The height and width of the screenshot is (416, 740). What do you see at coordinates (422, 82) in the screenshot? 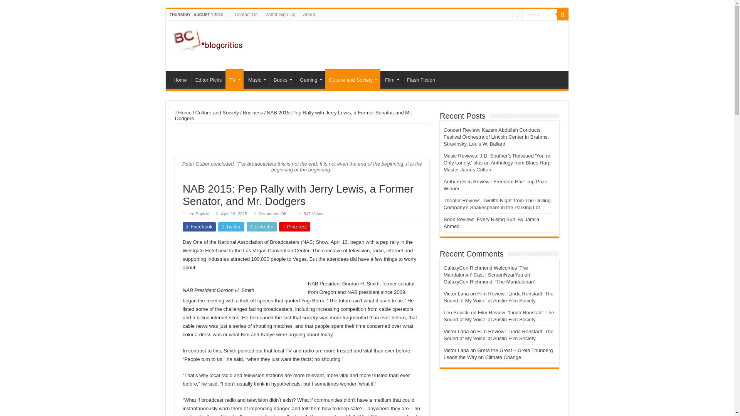
I see `Advertisement` at bounding box center [422, 82].